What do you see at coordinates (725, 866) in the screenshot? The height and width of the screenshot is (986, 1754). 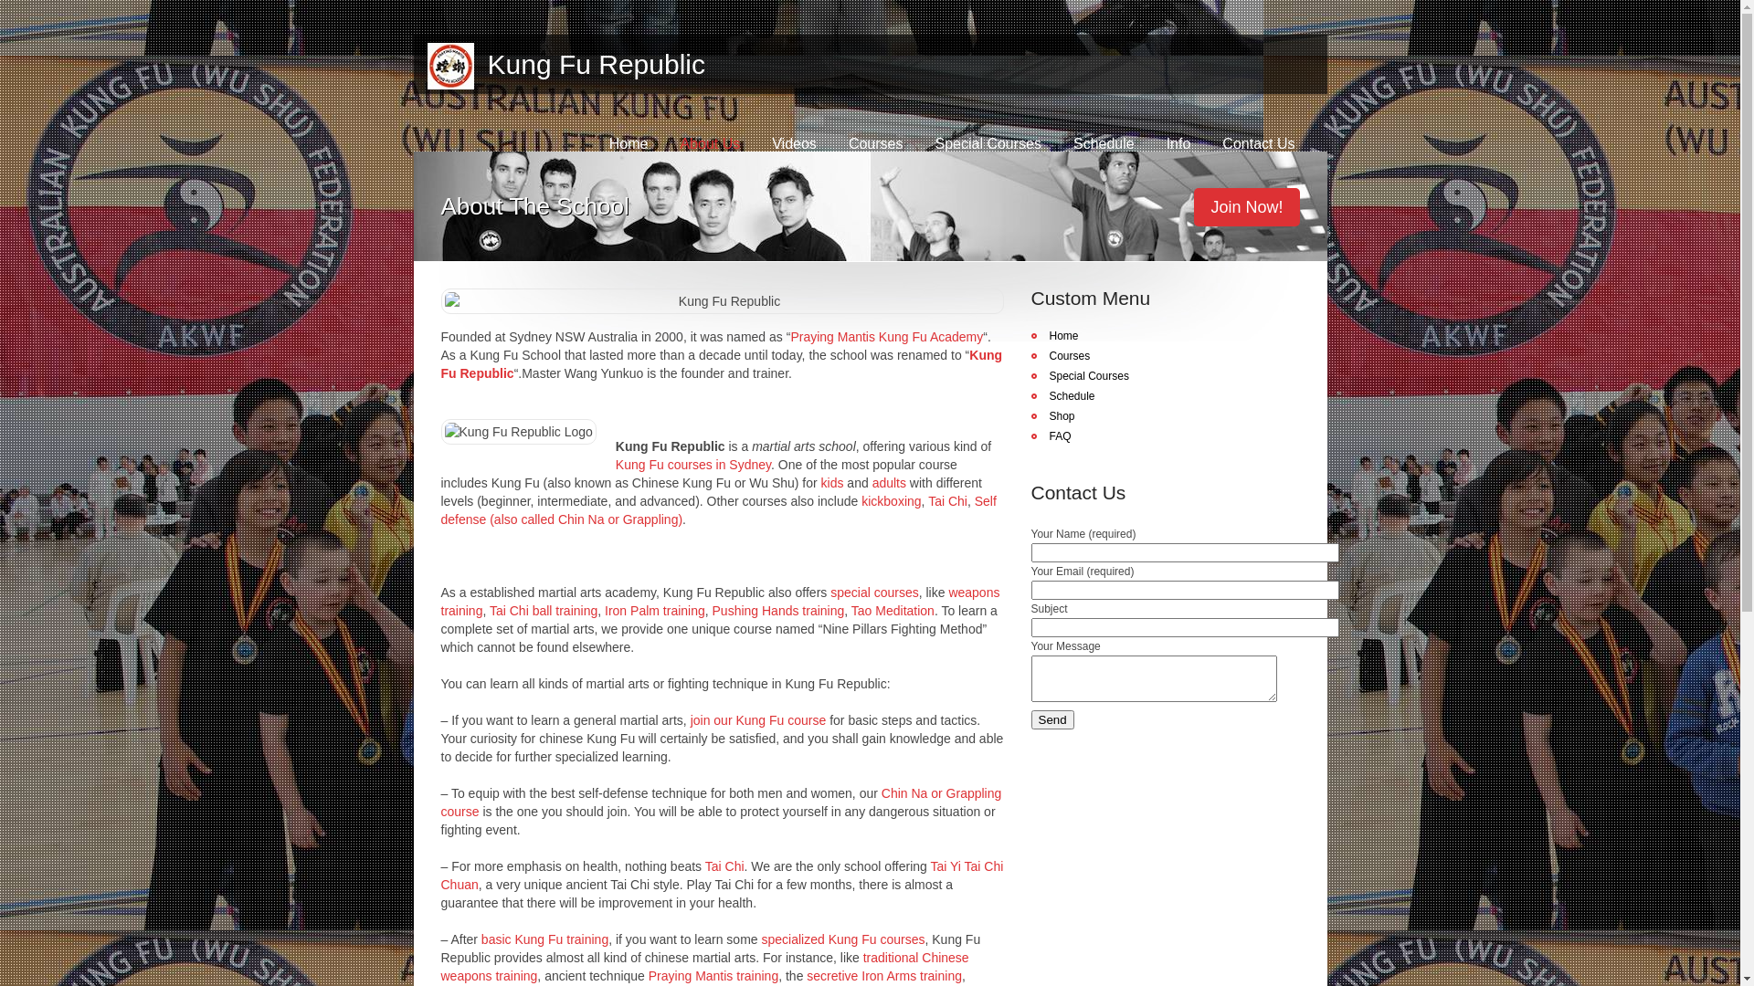 I see `Tai Chi` at bounding box center [725, 866].